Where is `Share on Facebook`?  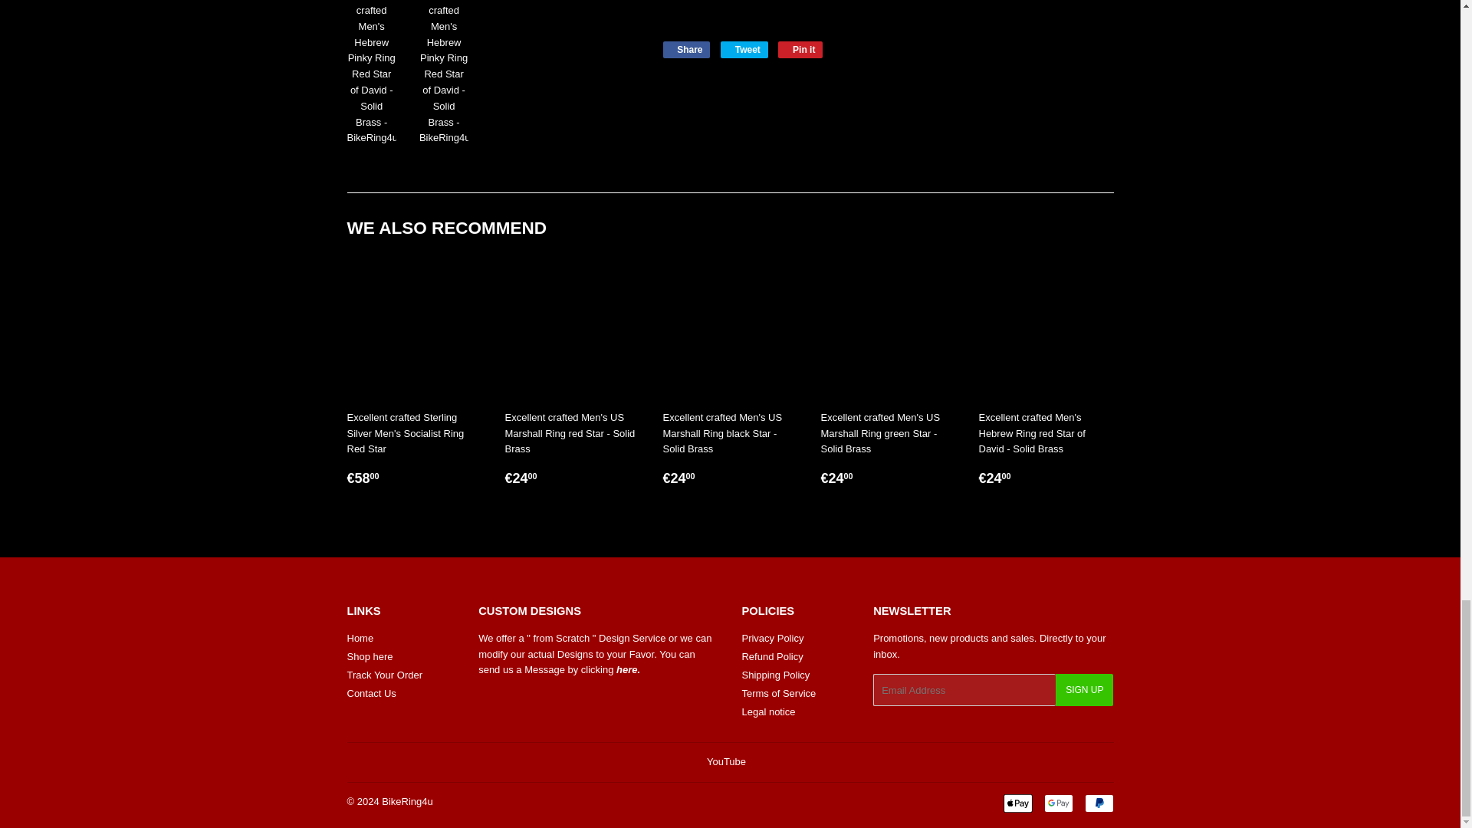
Share on Facebook is located at coordinates (685, 49).